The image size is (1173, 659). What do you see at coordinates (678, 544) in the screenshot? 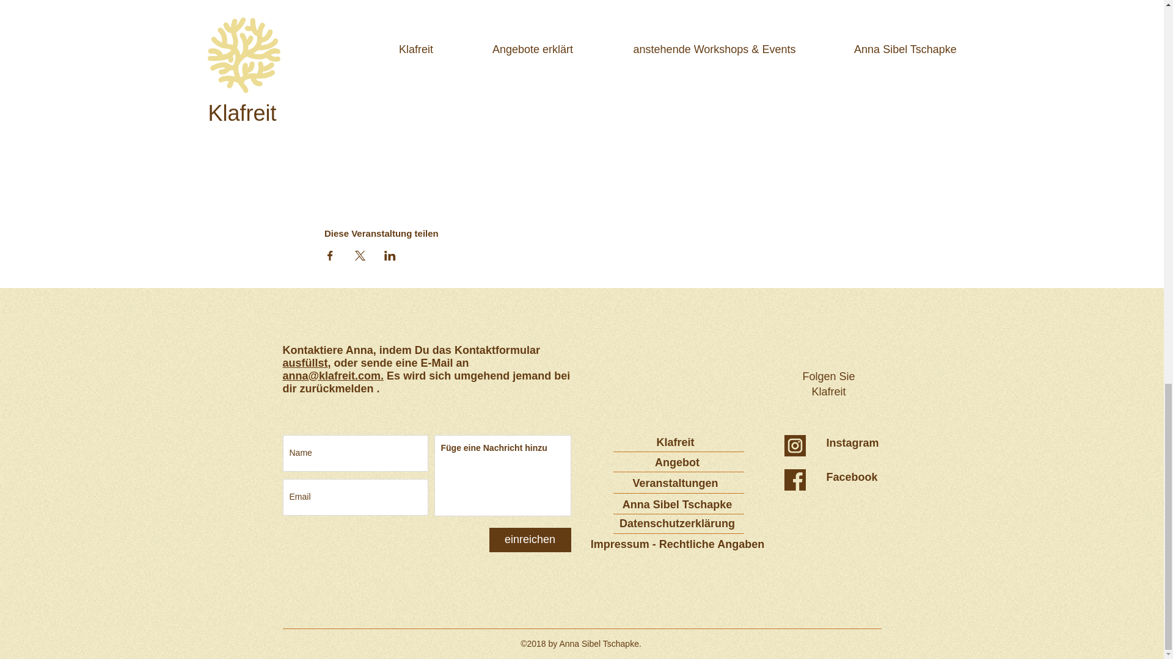
I see `Impressum - Rechtliche Angaben` at bounding box center [678, 544].